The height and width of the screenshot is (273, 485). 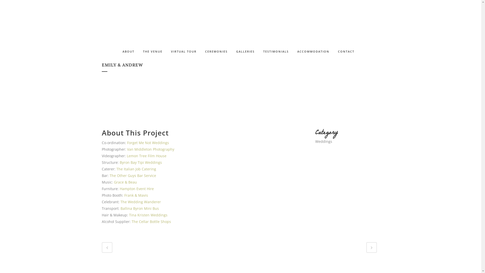 I want to click on Van Middleton Photography, so click(x=151, y=149).